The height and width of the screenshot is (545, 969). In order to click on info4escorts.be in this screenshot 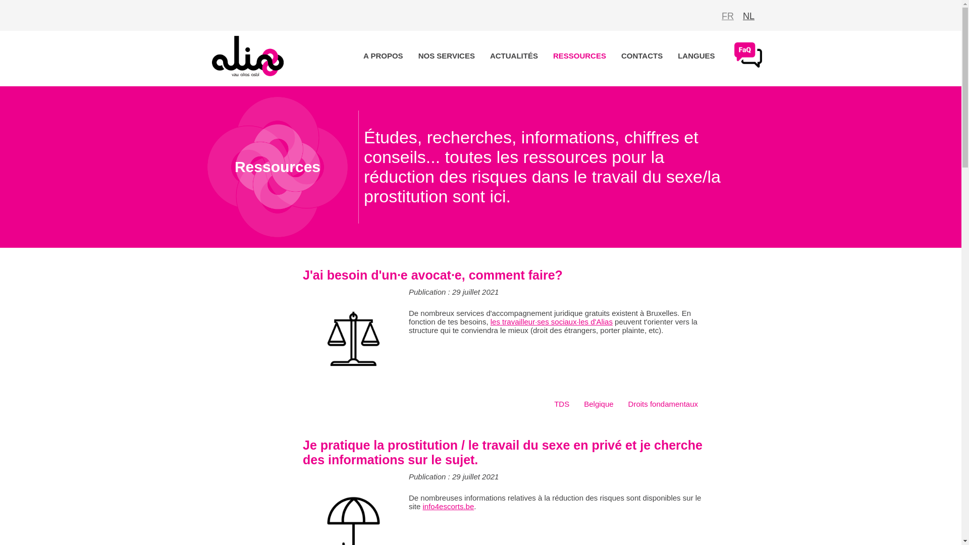, I will do `click(449, 507)`.